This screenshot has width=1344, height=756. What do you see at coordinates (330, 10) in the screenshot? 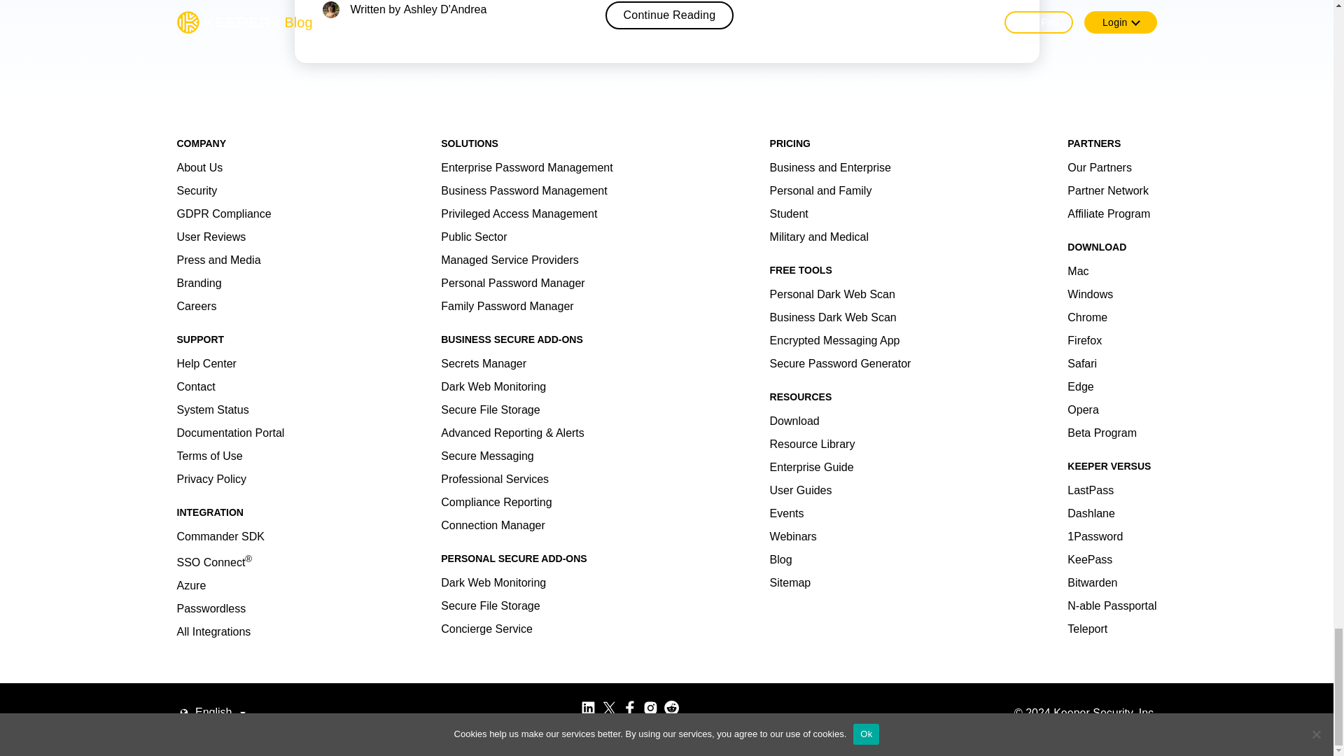
I see `D'Andrea Professional Headshot` at bounding box center [330, 10].